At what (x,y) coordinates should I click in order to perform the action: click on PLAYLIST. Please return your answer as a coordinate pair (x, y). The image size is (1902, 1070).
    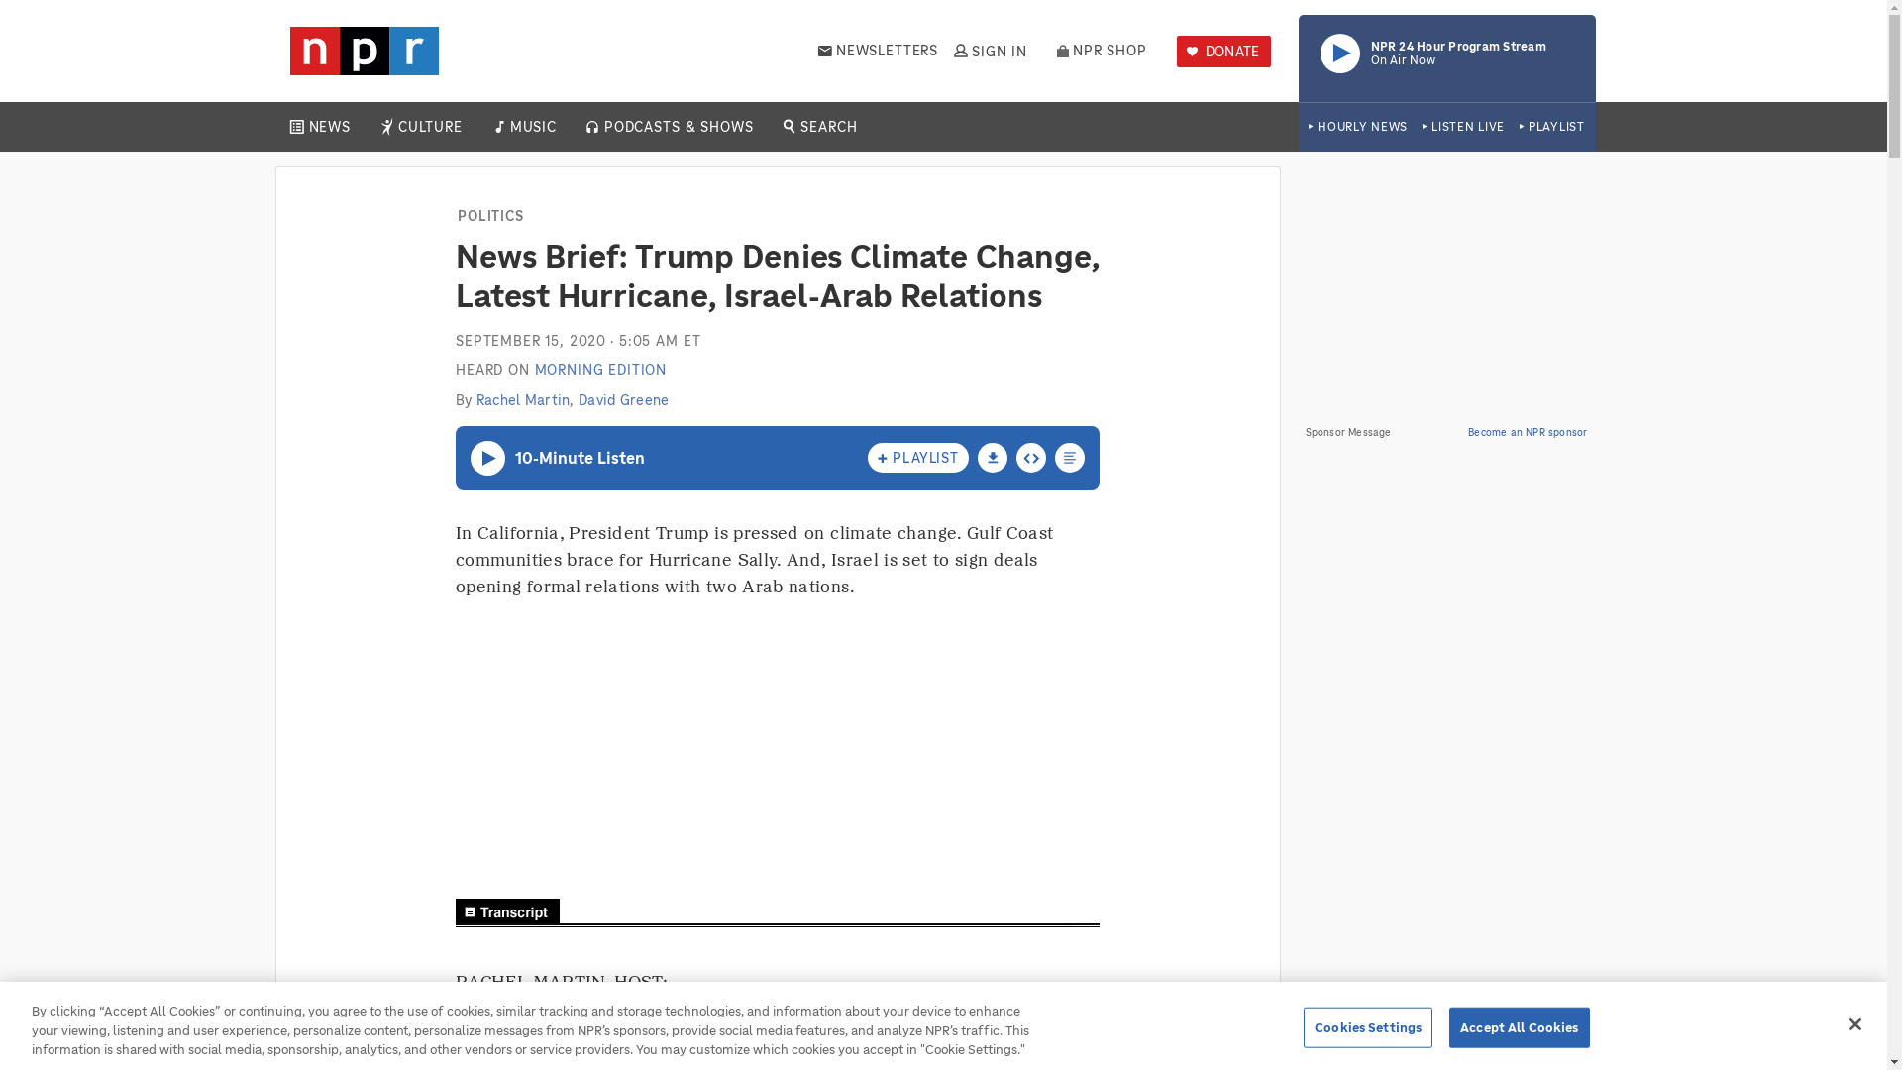
    Looking at the image, I should click on (1102, 51).